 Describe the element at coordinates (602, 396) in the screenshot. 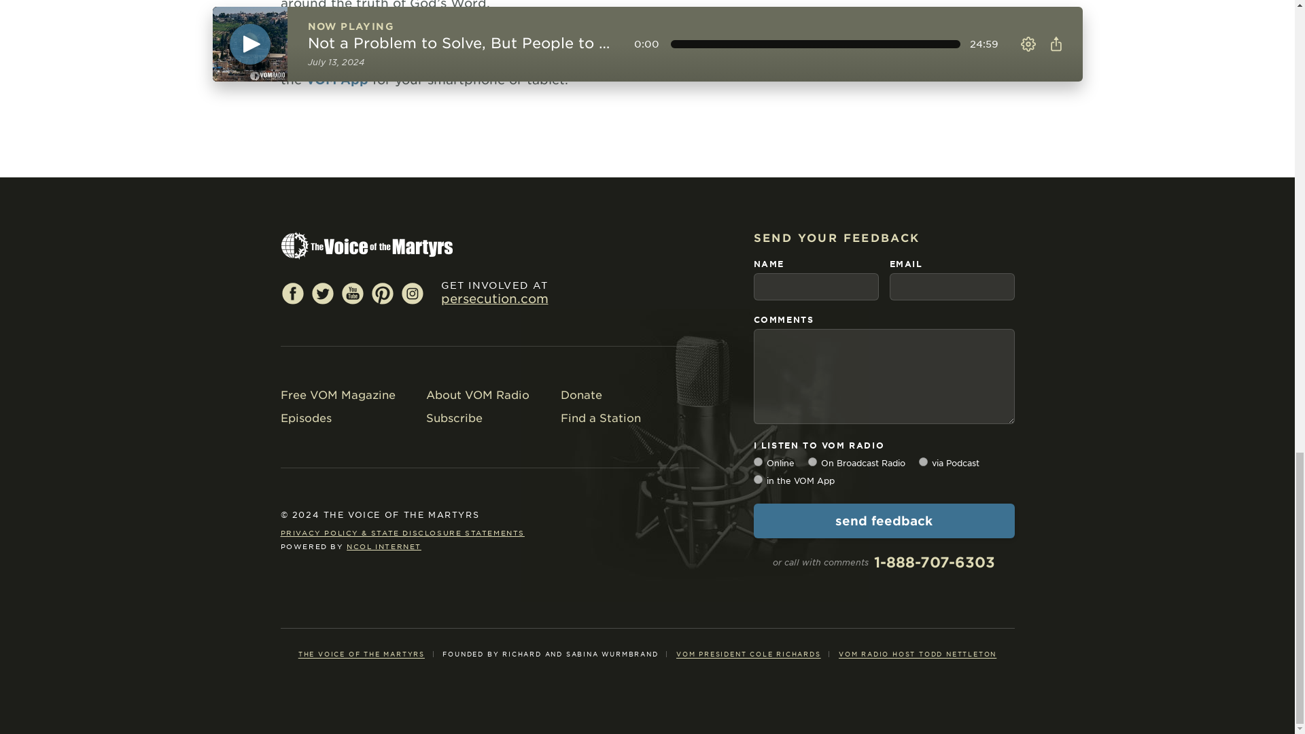

I see `Donate` at that location.